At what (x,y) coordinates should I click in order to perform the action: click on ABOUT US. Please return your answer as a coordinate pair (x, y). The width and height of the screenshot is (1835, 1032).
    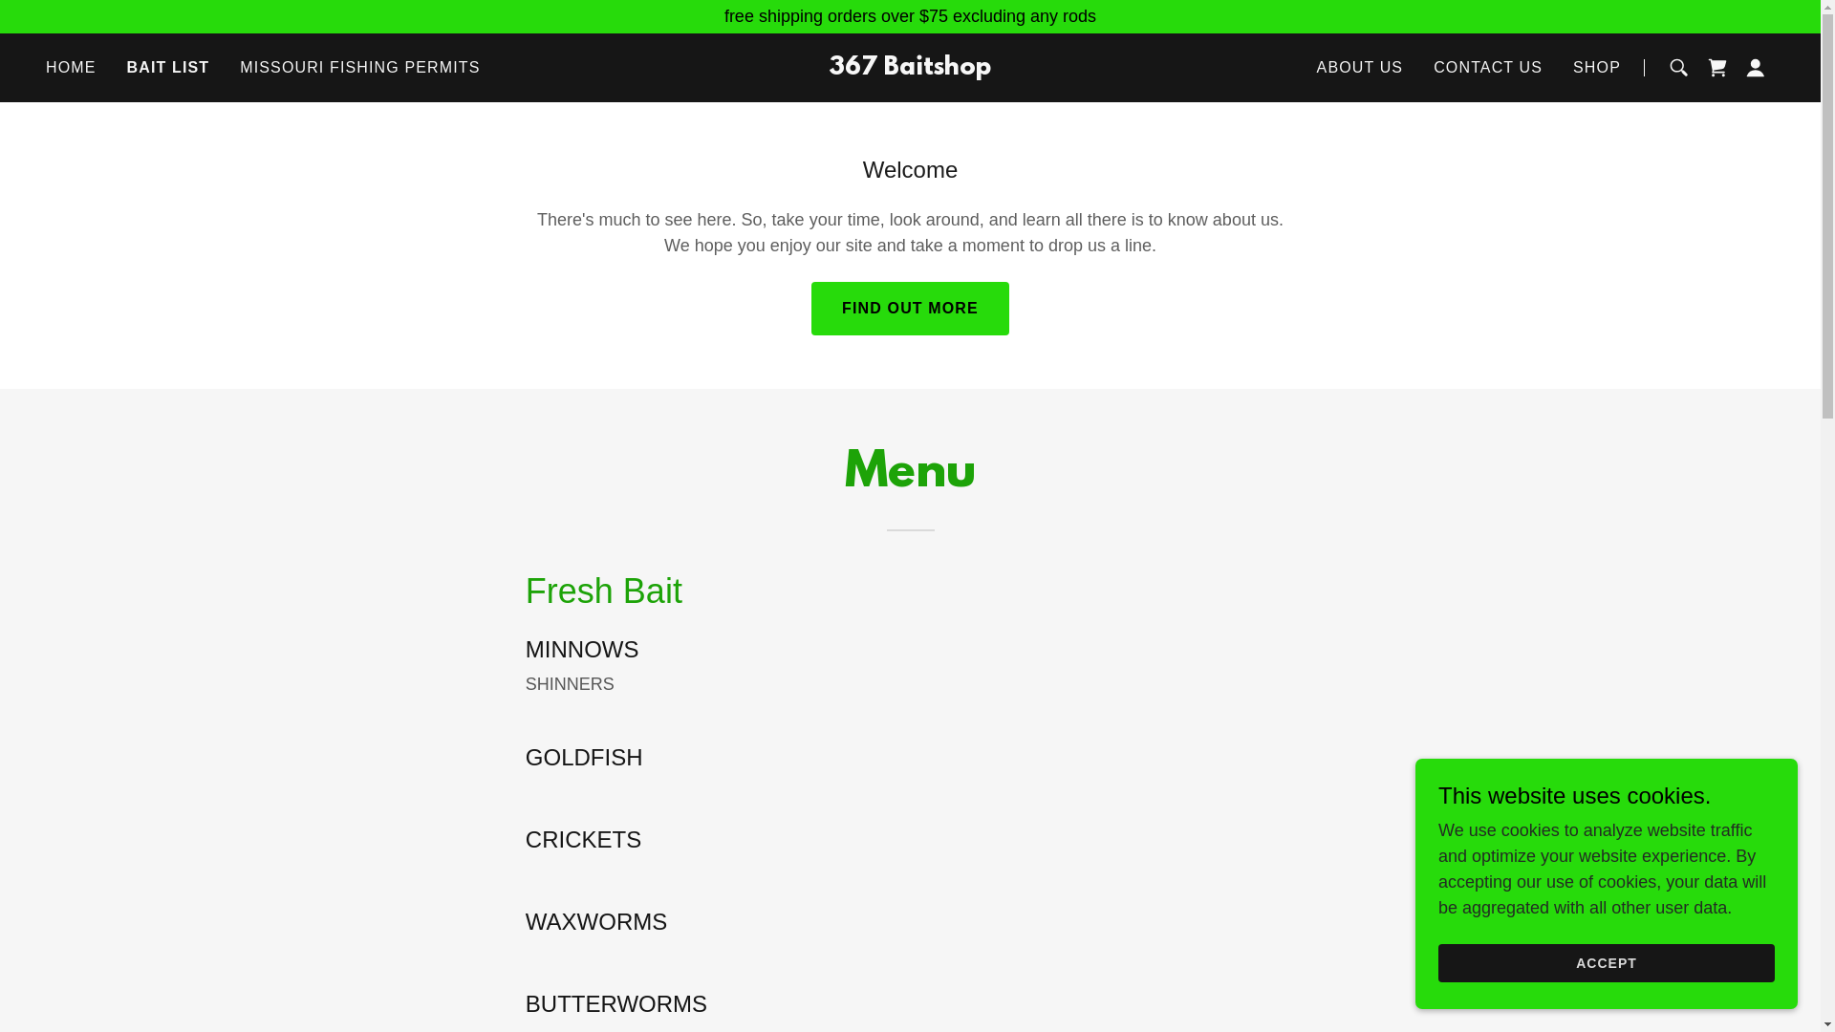
    Looking at the image, I should click on (1361, 68).